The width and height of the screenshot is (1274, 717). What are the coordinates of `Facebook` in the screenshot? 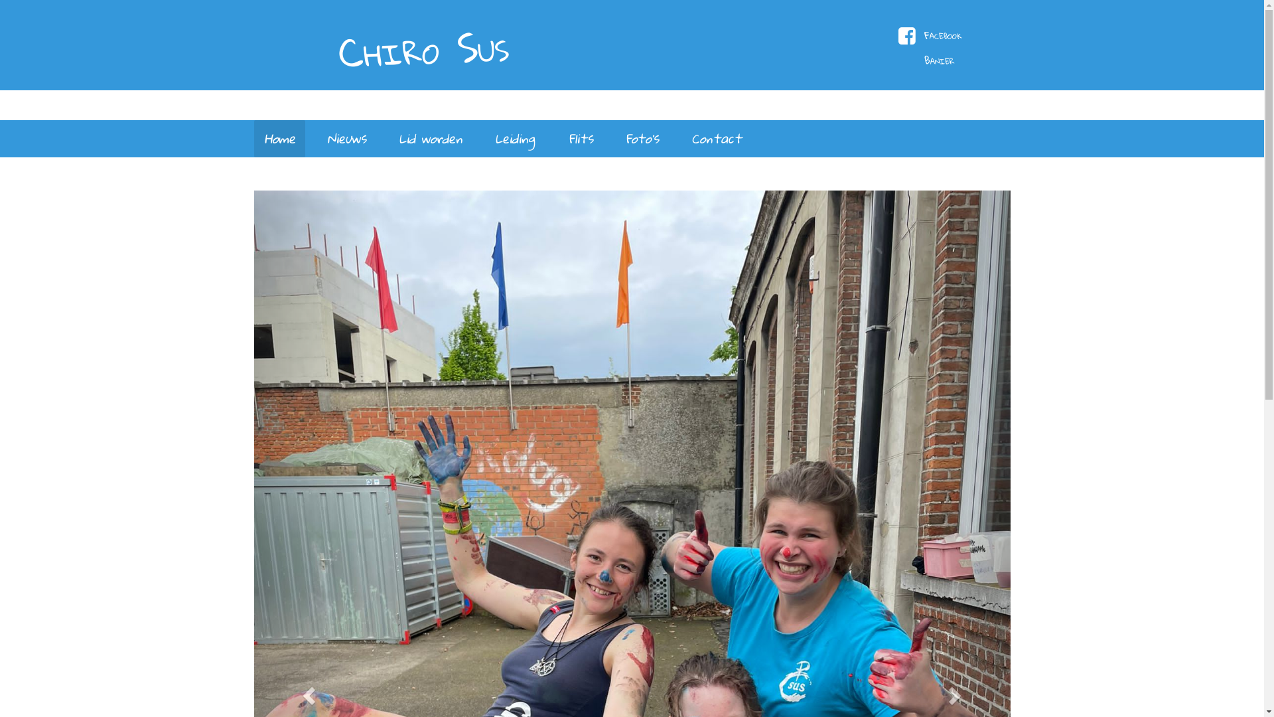 It's located at (948, 37).